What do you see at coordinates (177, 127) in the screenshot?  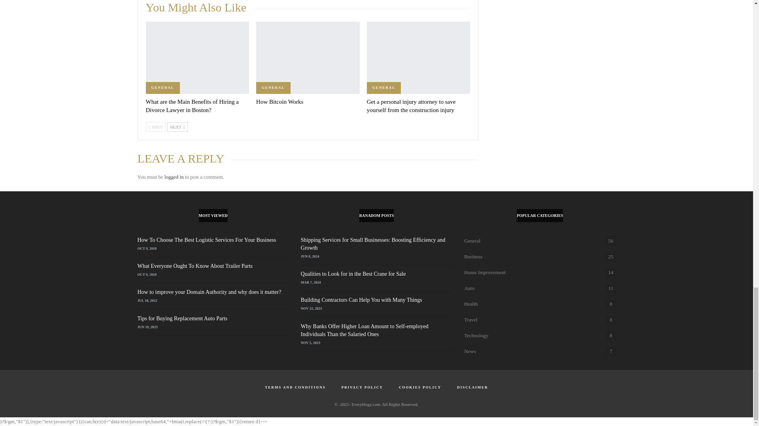 I see `NEXT` at bounding box center [177, 127].